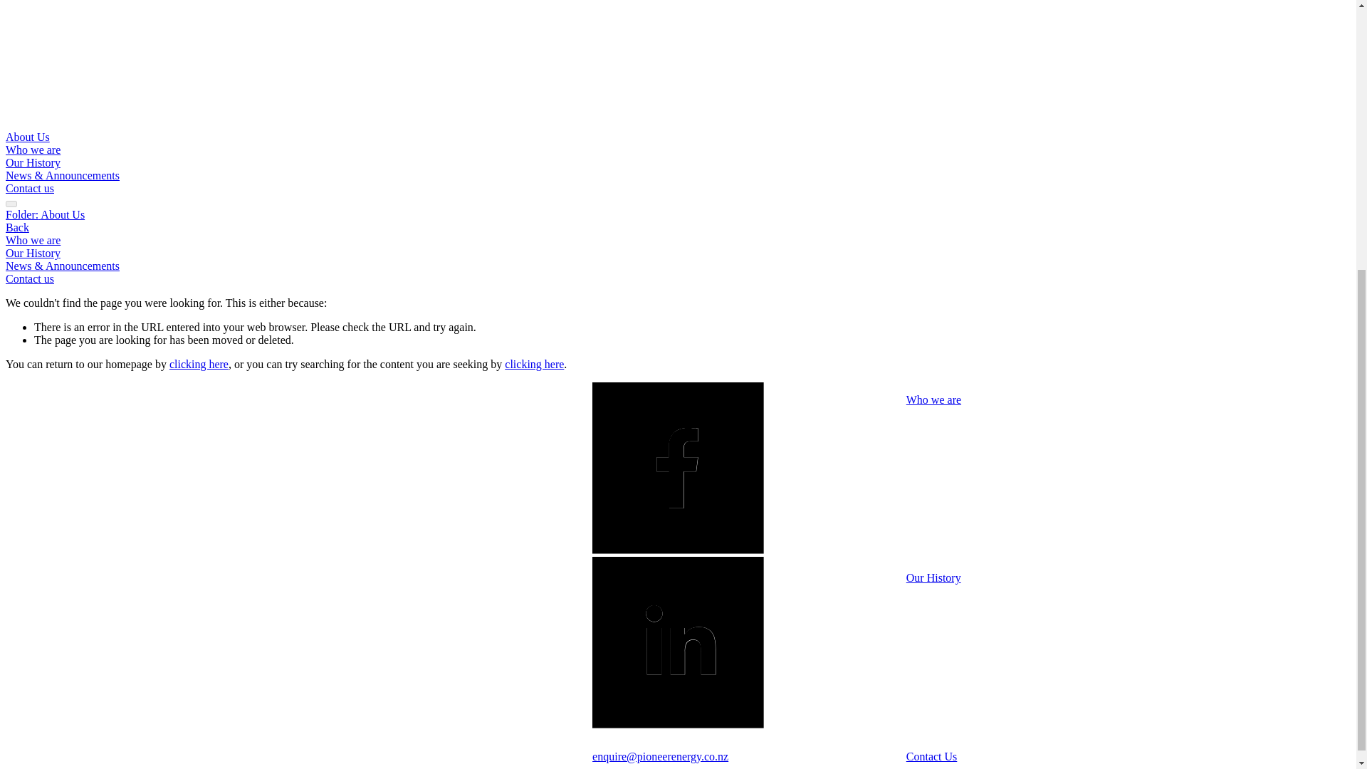 This screenshot has height=769, width=1367. Describe the element at coordinates (933, 577) in the screenshot. I see `Our History` at that location.